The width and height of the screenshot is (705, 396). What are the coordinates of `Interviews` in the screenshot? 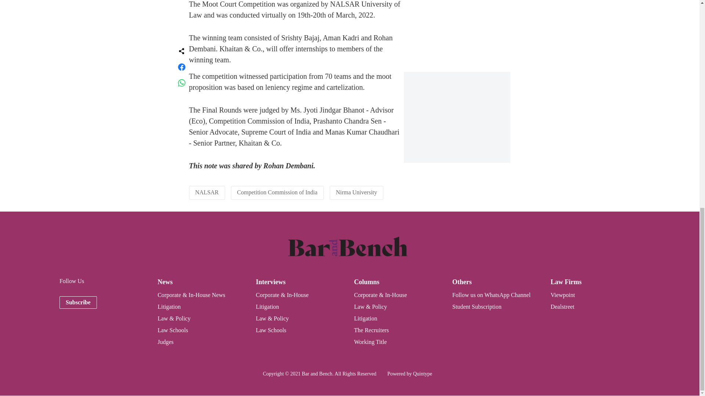 It's located at (270, 282).